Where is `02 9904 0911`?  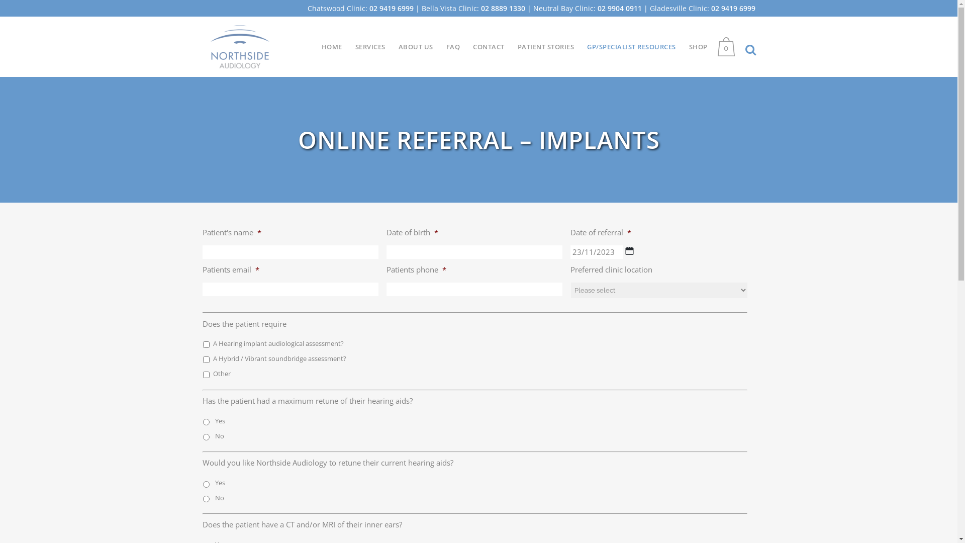 02 9904 0911 is located at coordinates (619, 8).